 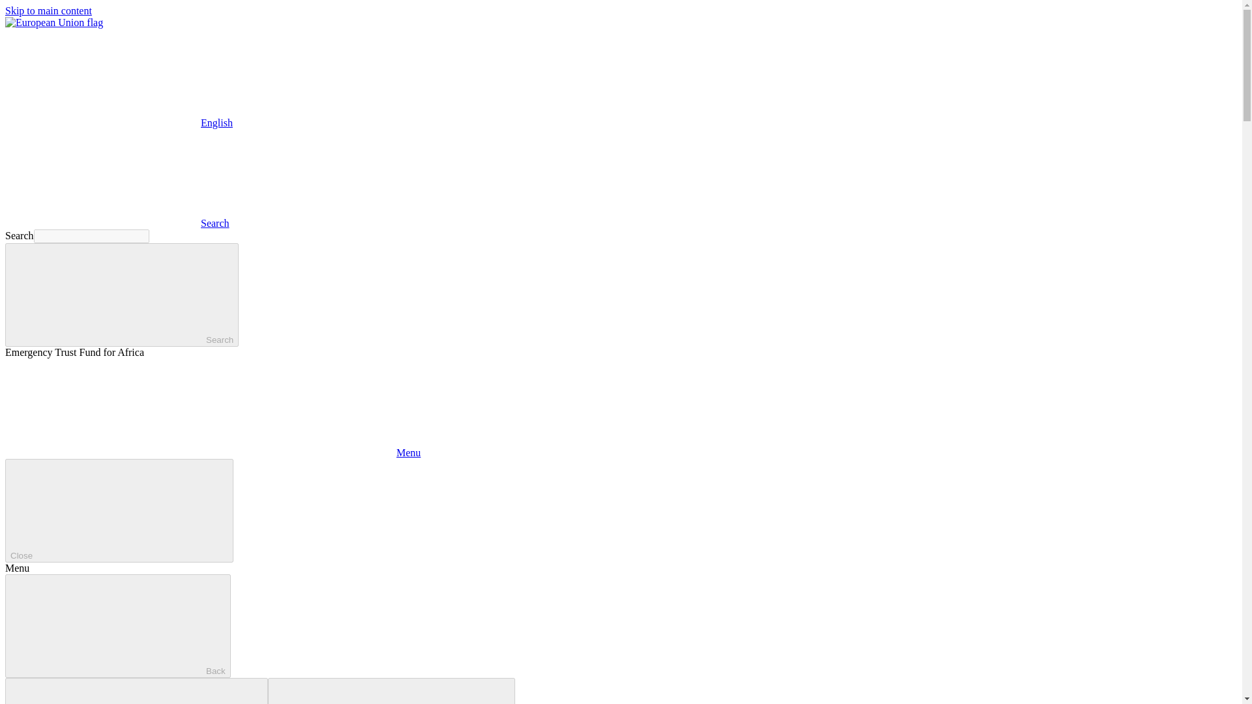 What do you see at coordinates (53, 22) in the screenshot?
I see `European Union` at bounding box center [53, 22].